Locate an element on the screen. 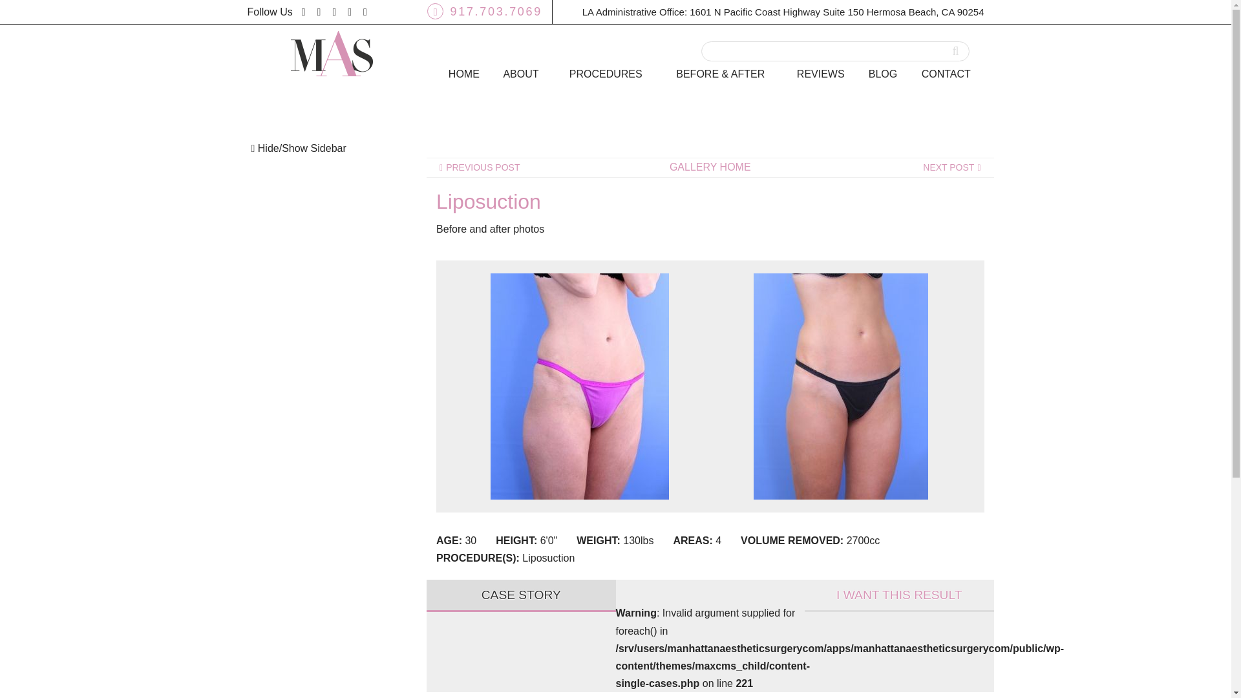  REVIEWS is located at coordinates (821, 75).